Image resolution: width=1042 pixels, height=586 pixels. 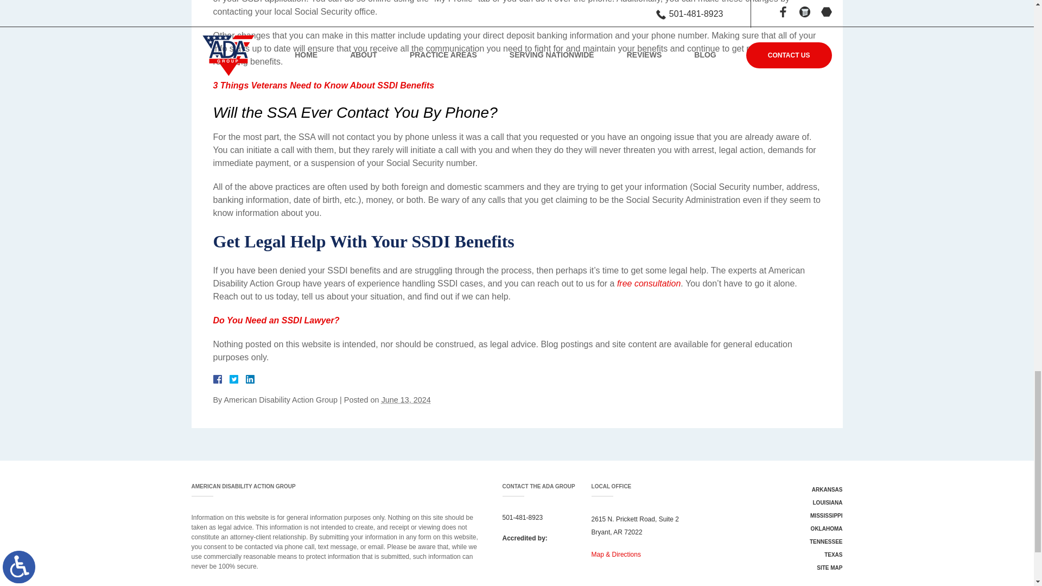 What do you see at coordinates (323, 86) in the screenshot?
I see `3 Things Veterans Need to Know About SSDI Benefits` at bounding box center [323, 86].